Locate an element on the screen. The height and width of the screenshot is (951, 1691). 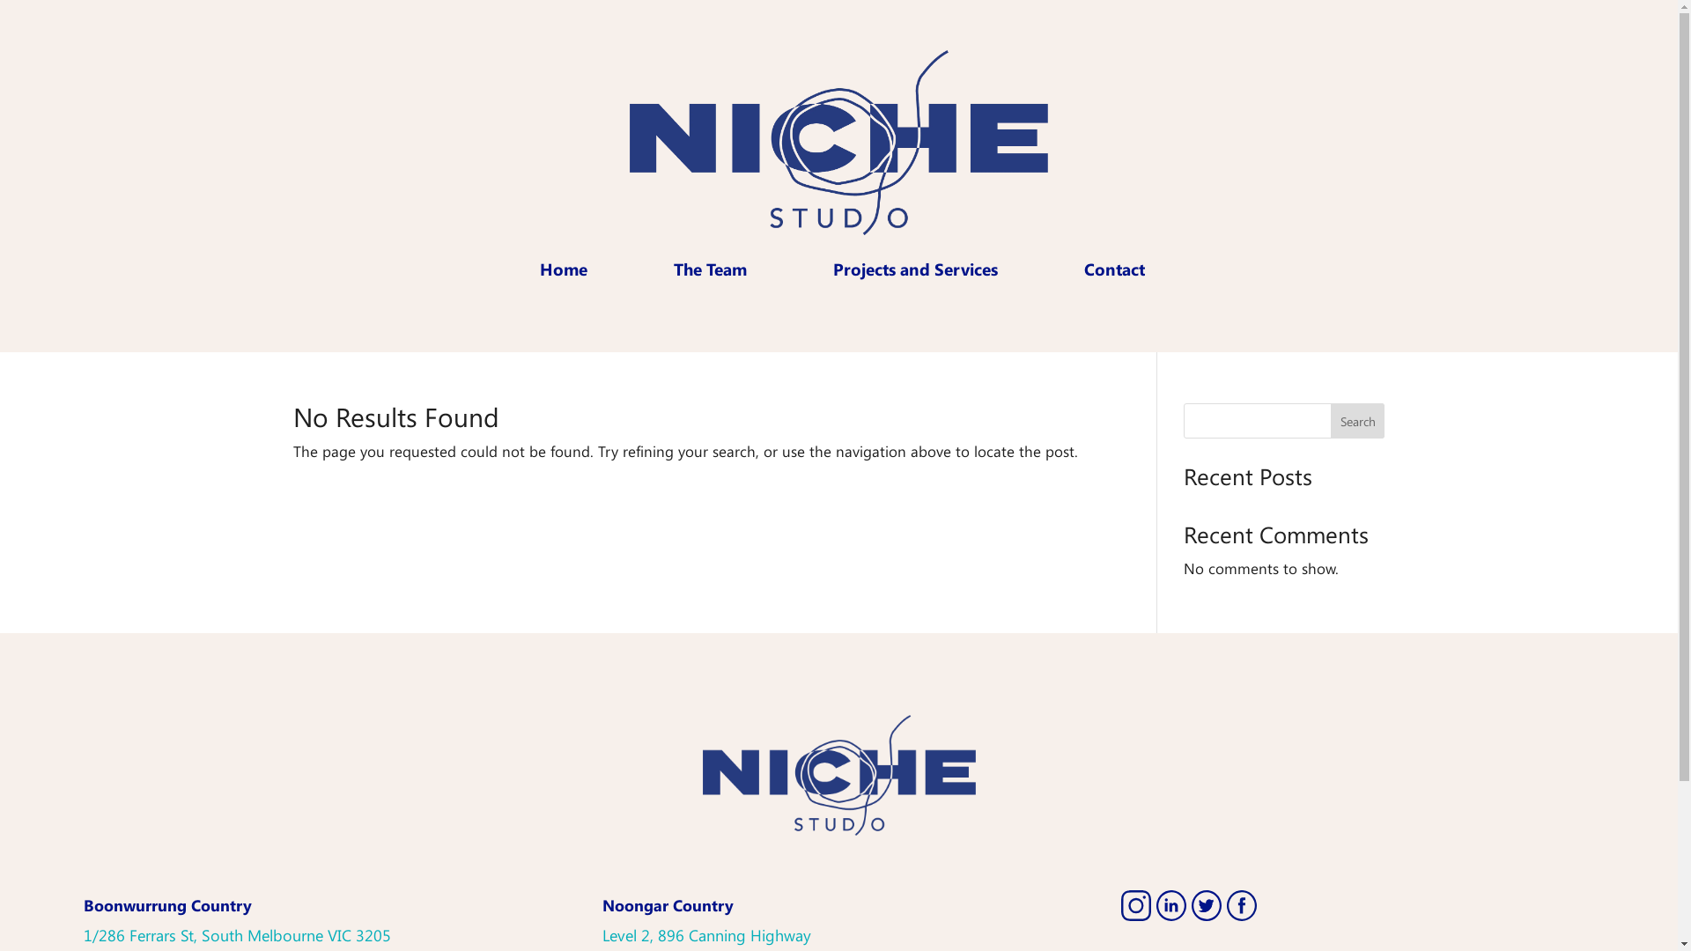
Contact is located at coordinates (1111, 269).